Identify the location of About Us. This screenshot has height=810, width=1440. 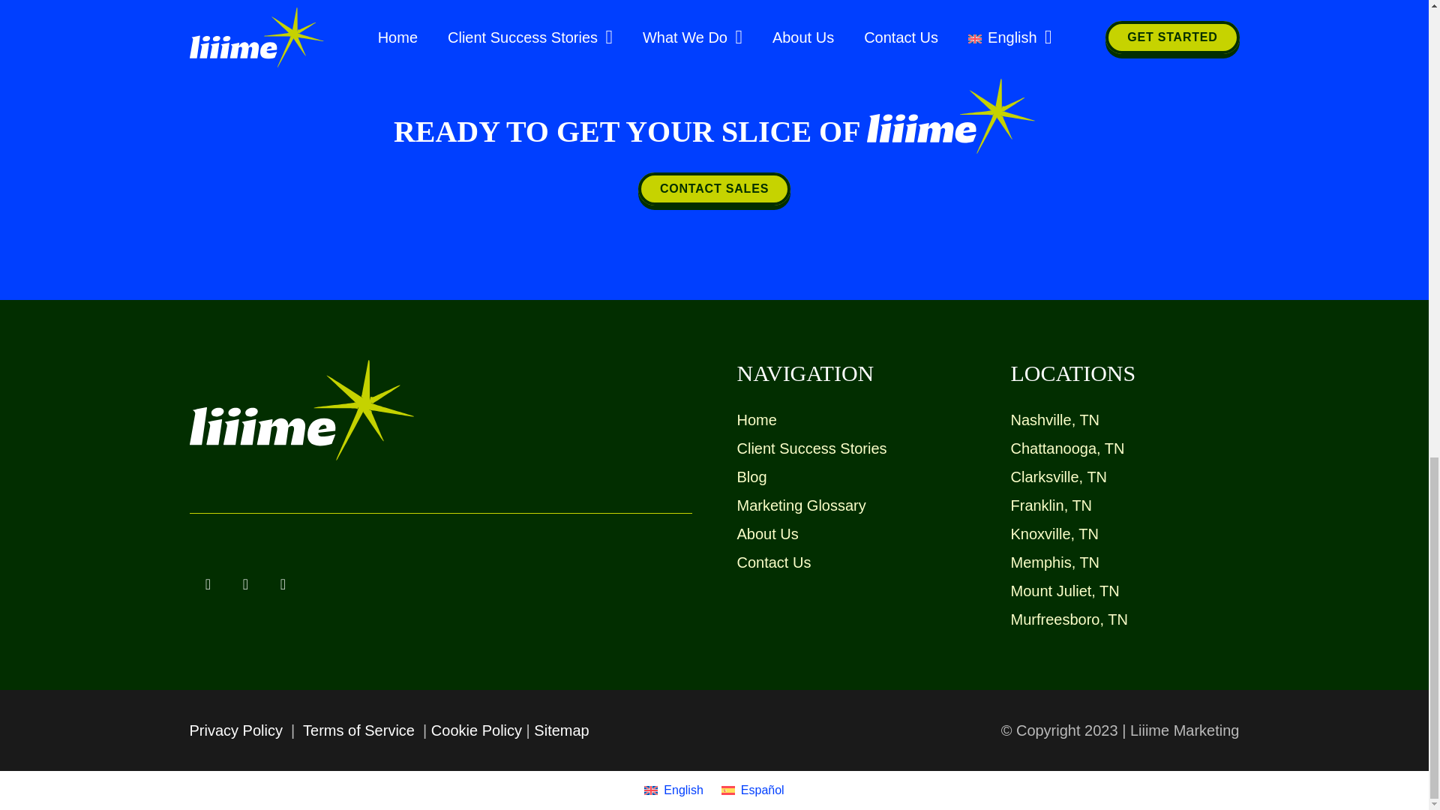
(766, 533).